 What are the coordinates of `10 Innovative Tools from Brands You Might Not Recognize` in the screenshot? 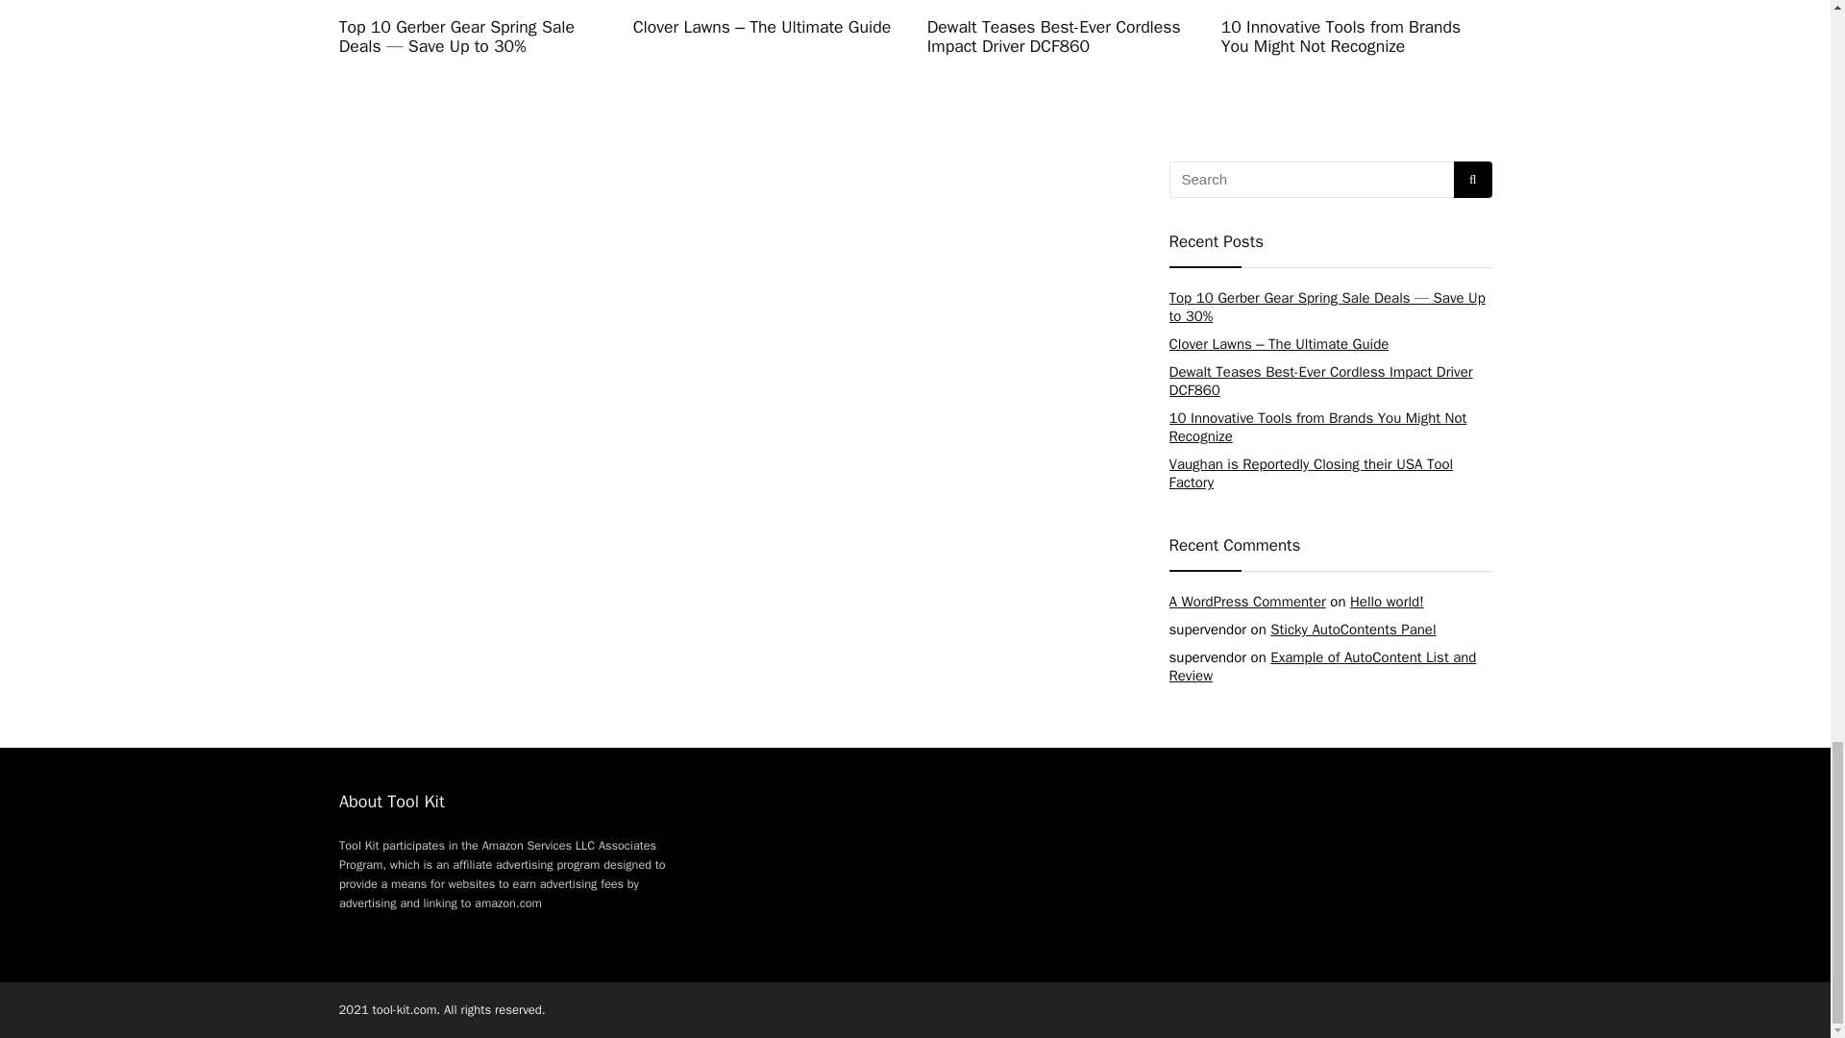 It's located at (1316, 427).